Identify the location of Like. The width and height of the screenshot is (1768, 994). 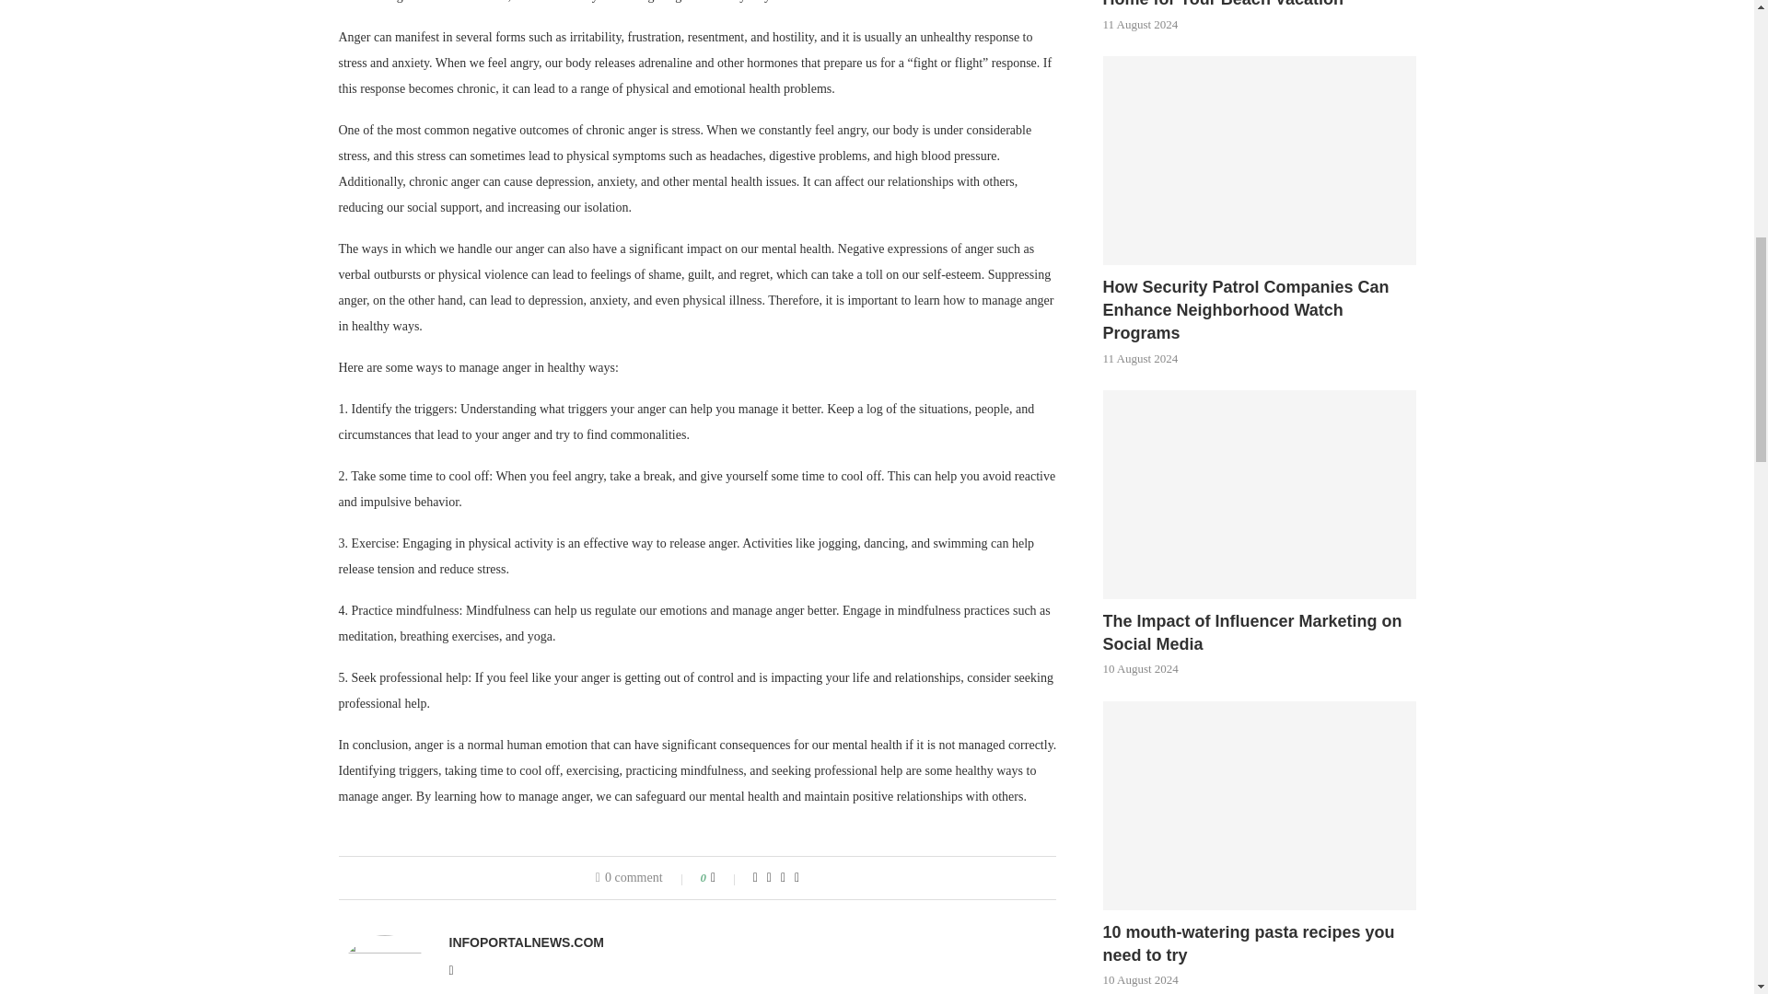
(726, 878).